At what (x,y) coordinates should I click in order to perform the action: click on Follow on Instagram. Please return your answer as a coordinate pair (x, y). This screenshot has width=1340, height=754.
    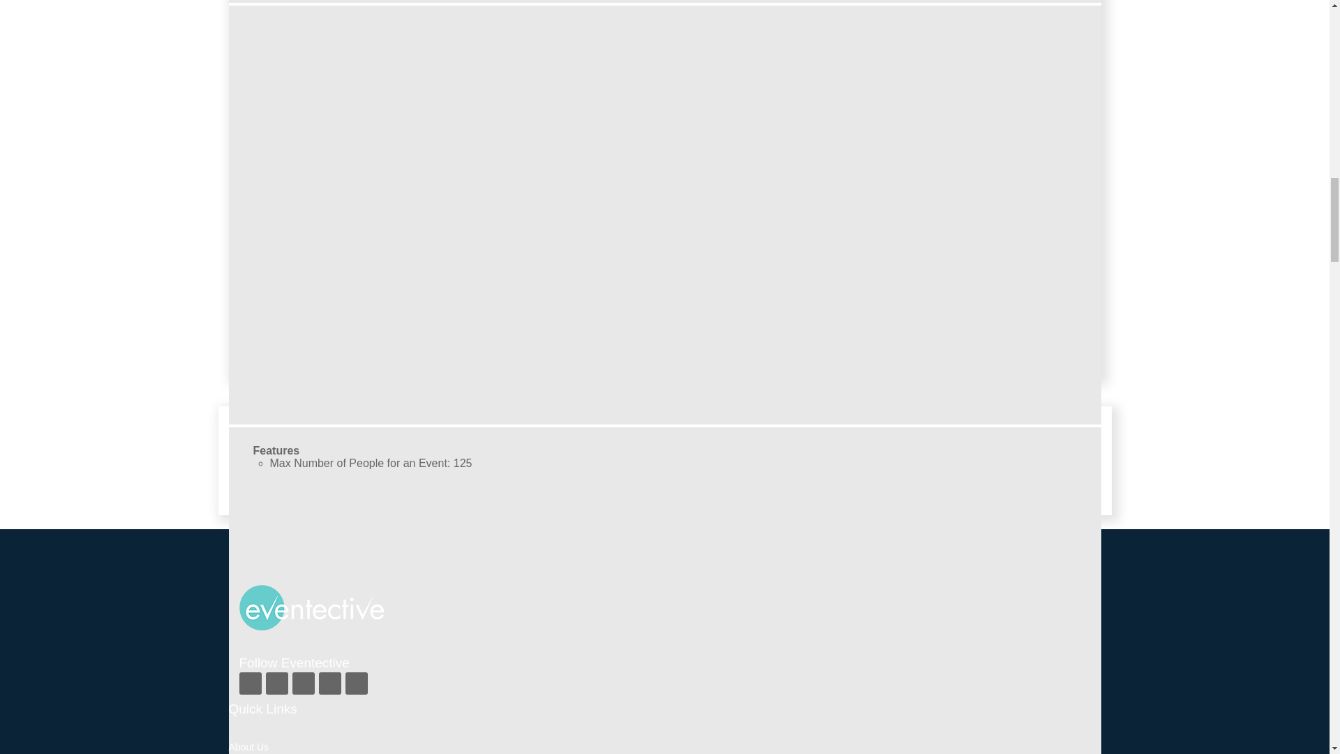
    Looking at the image, I should click on (303, 683).